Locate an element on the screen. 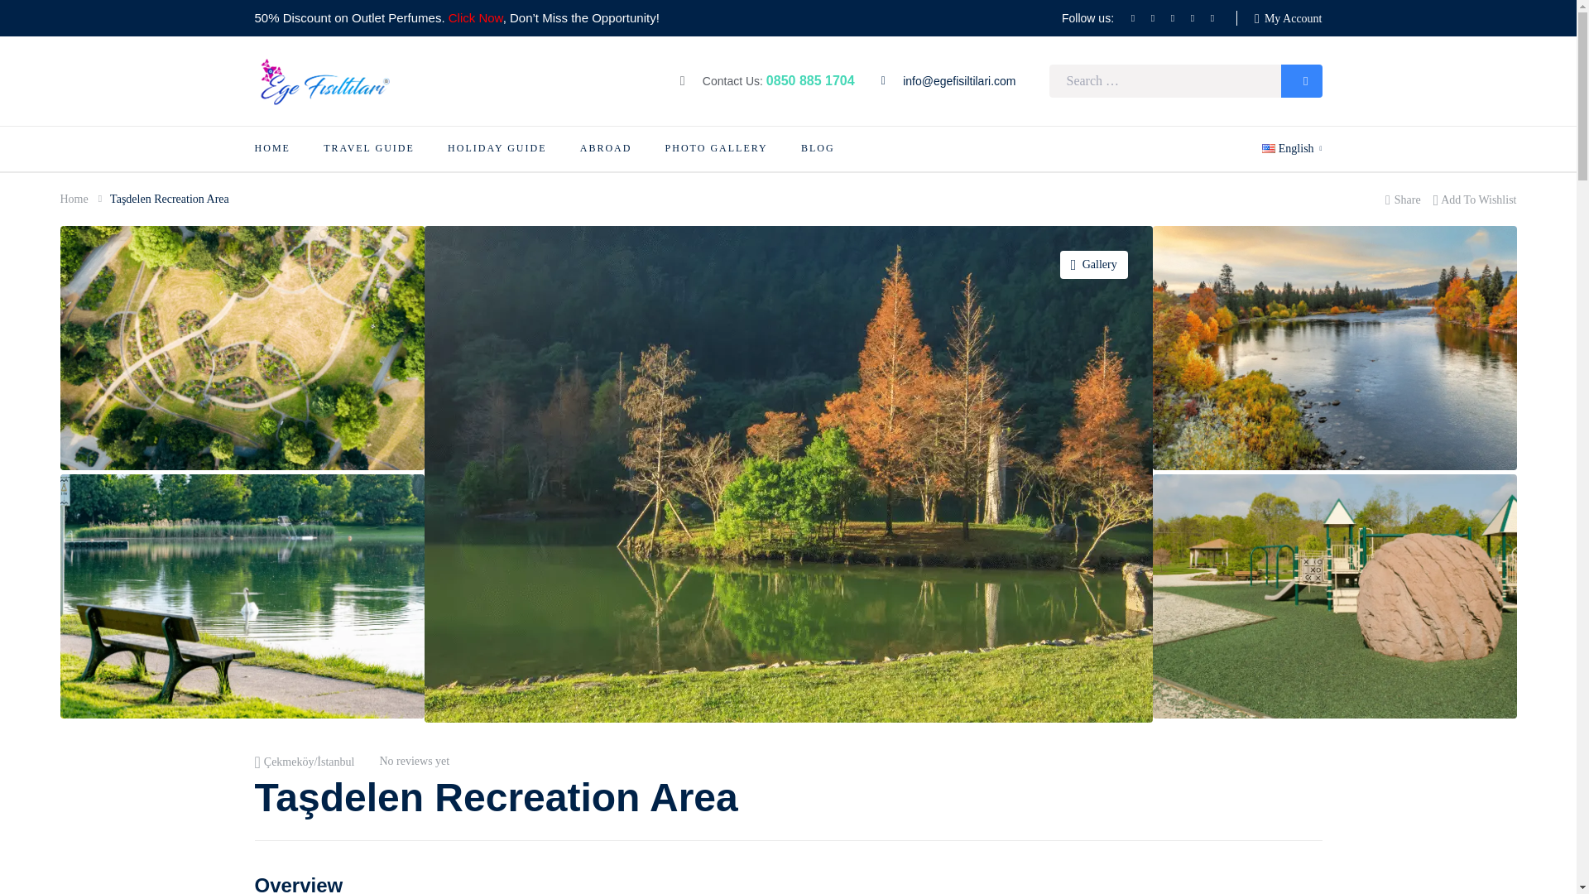 The height and width of the screenshot is (894, 1589). Top is located at coordinates (1550, 863).